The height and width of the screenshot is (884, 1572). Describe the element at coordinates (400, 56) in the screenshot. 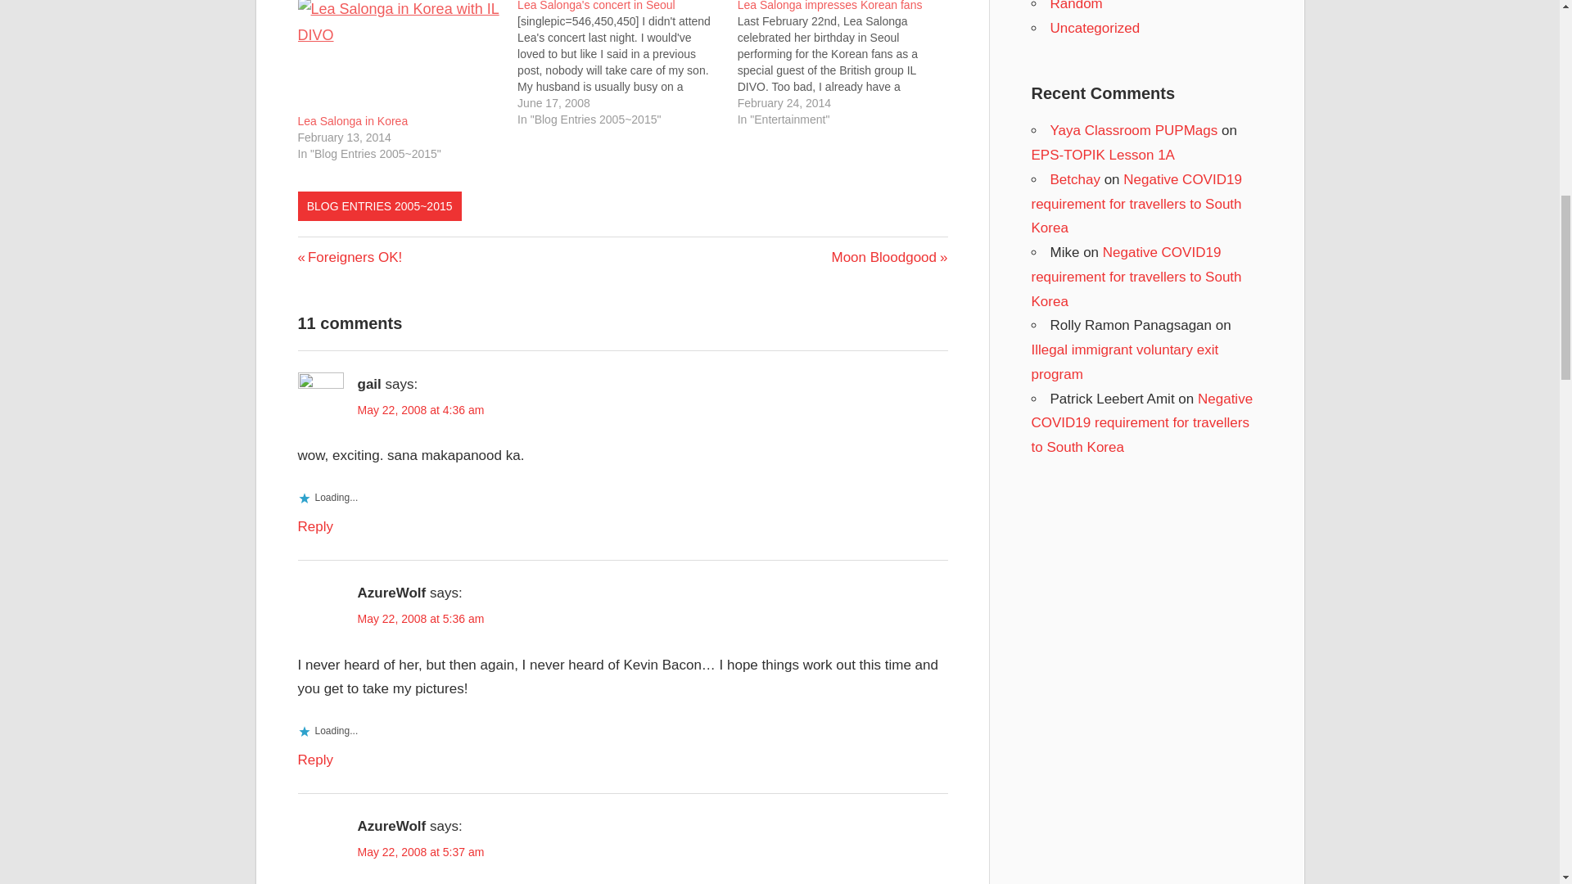

I see `Lea Salonga impresses Korean fans` at that location.